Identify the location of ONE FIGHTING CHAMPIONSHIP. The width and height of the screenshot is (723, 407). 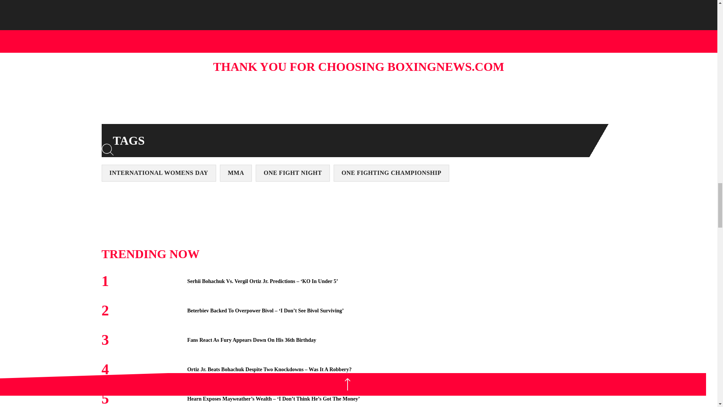
(391, 173).